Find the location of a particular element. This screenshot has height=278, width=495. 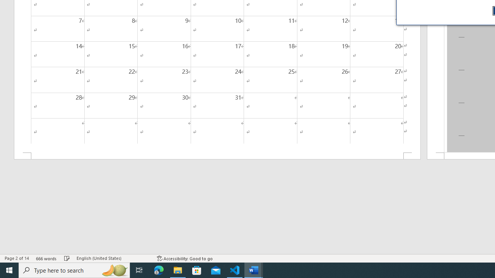

Accessibility Checker Accessibility: Good to go is located at coordinates (185, 258).